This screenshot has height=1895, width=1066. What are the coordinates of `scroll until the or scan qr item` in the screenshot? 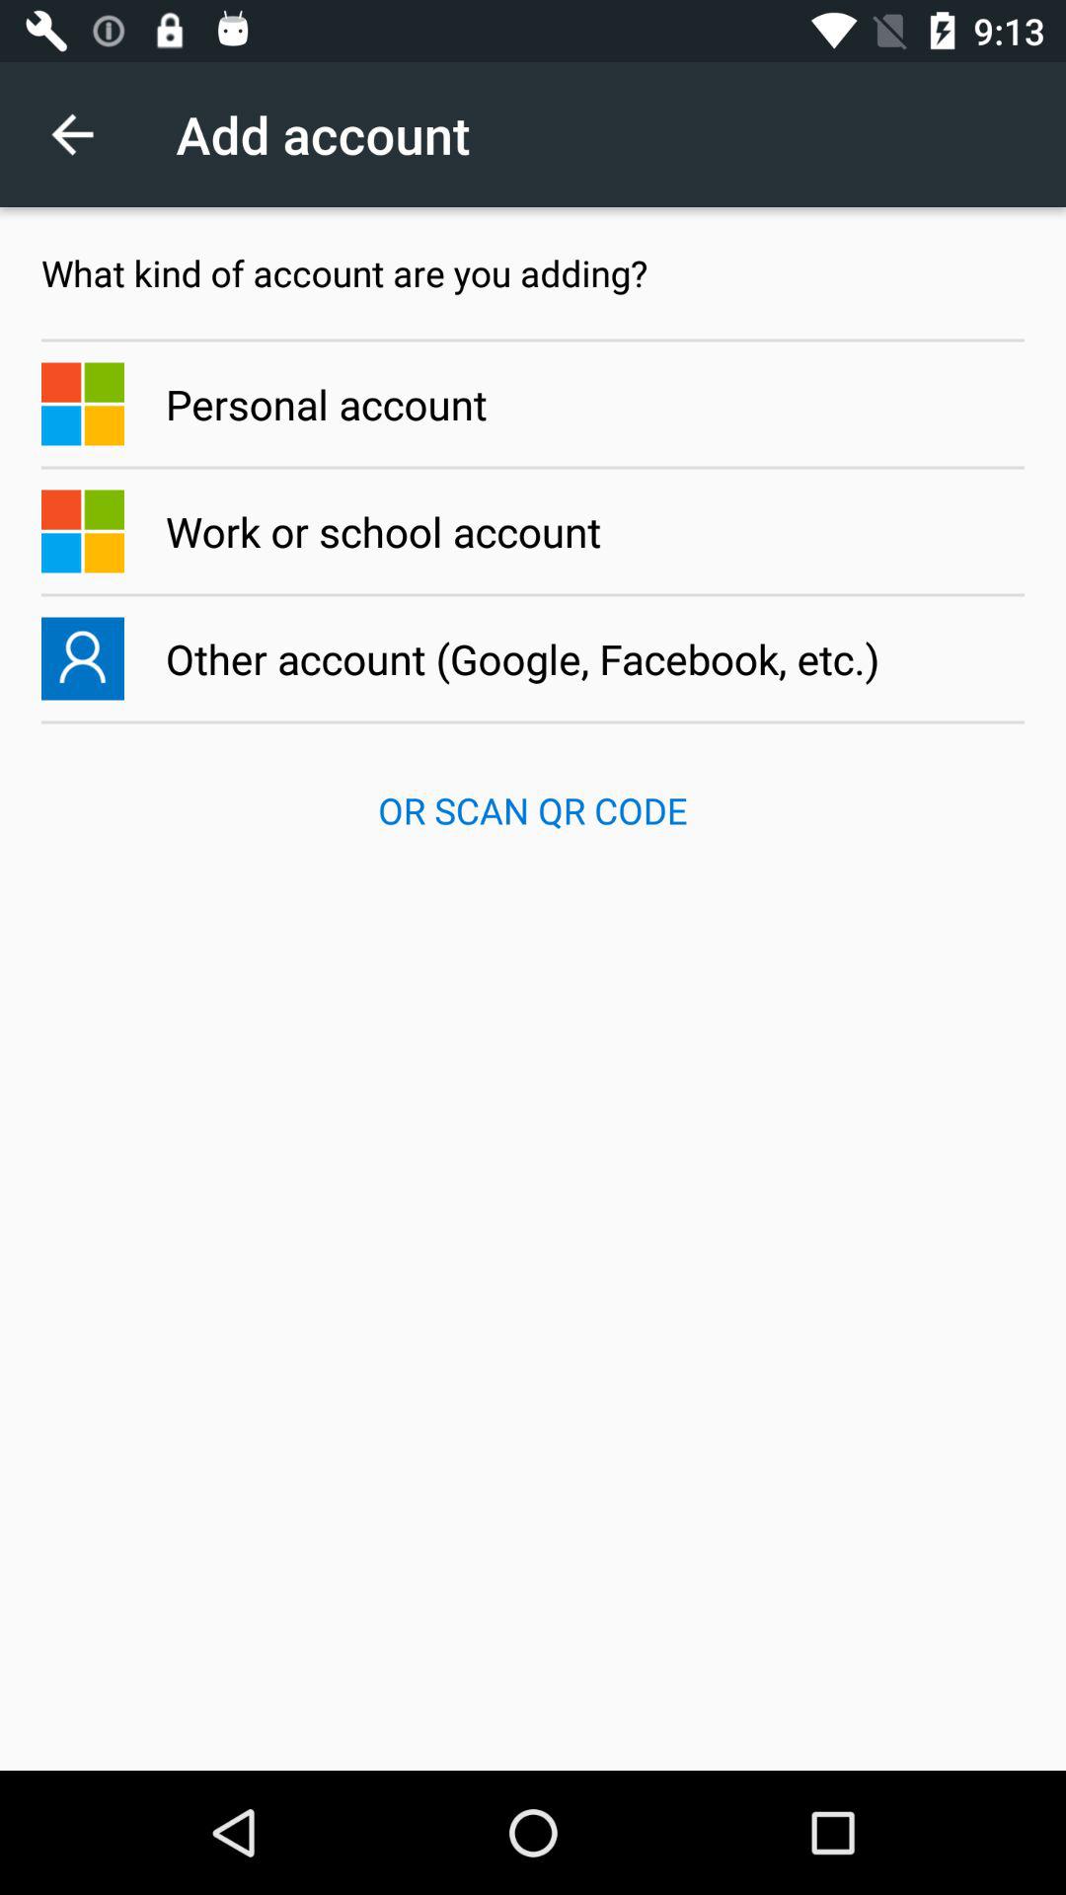 It's located at (533, 810).